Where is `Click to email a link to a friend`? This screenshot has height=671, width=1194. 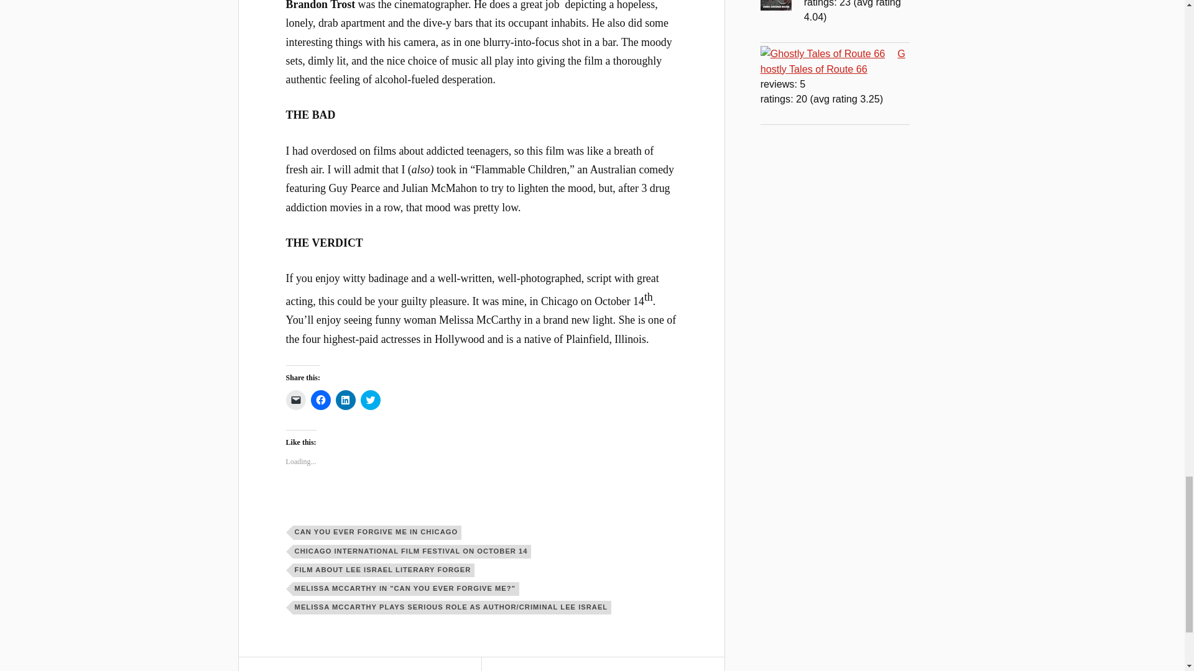
Click to email a link to a friend is located at coordinates (296, 399).